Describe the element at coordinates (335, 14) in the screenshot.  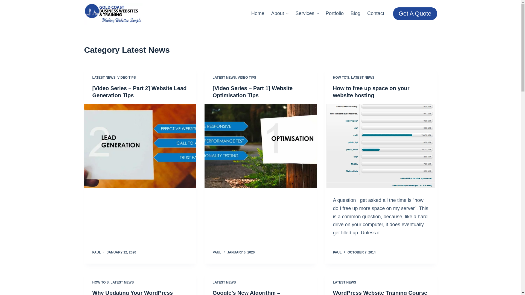
I see `Portfolio` at that location.